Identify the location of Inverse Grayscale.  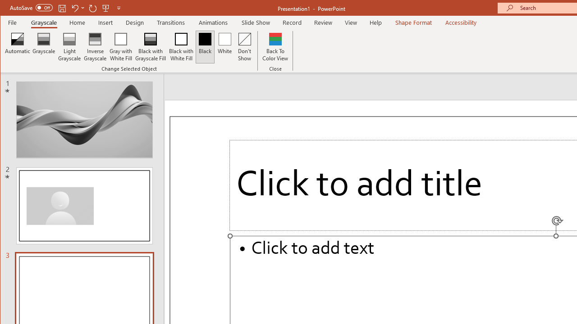
(96, 47).